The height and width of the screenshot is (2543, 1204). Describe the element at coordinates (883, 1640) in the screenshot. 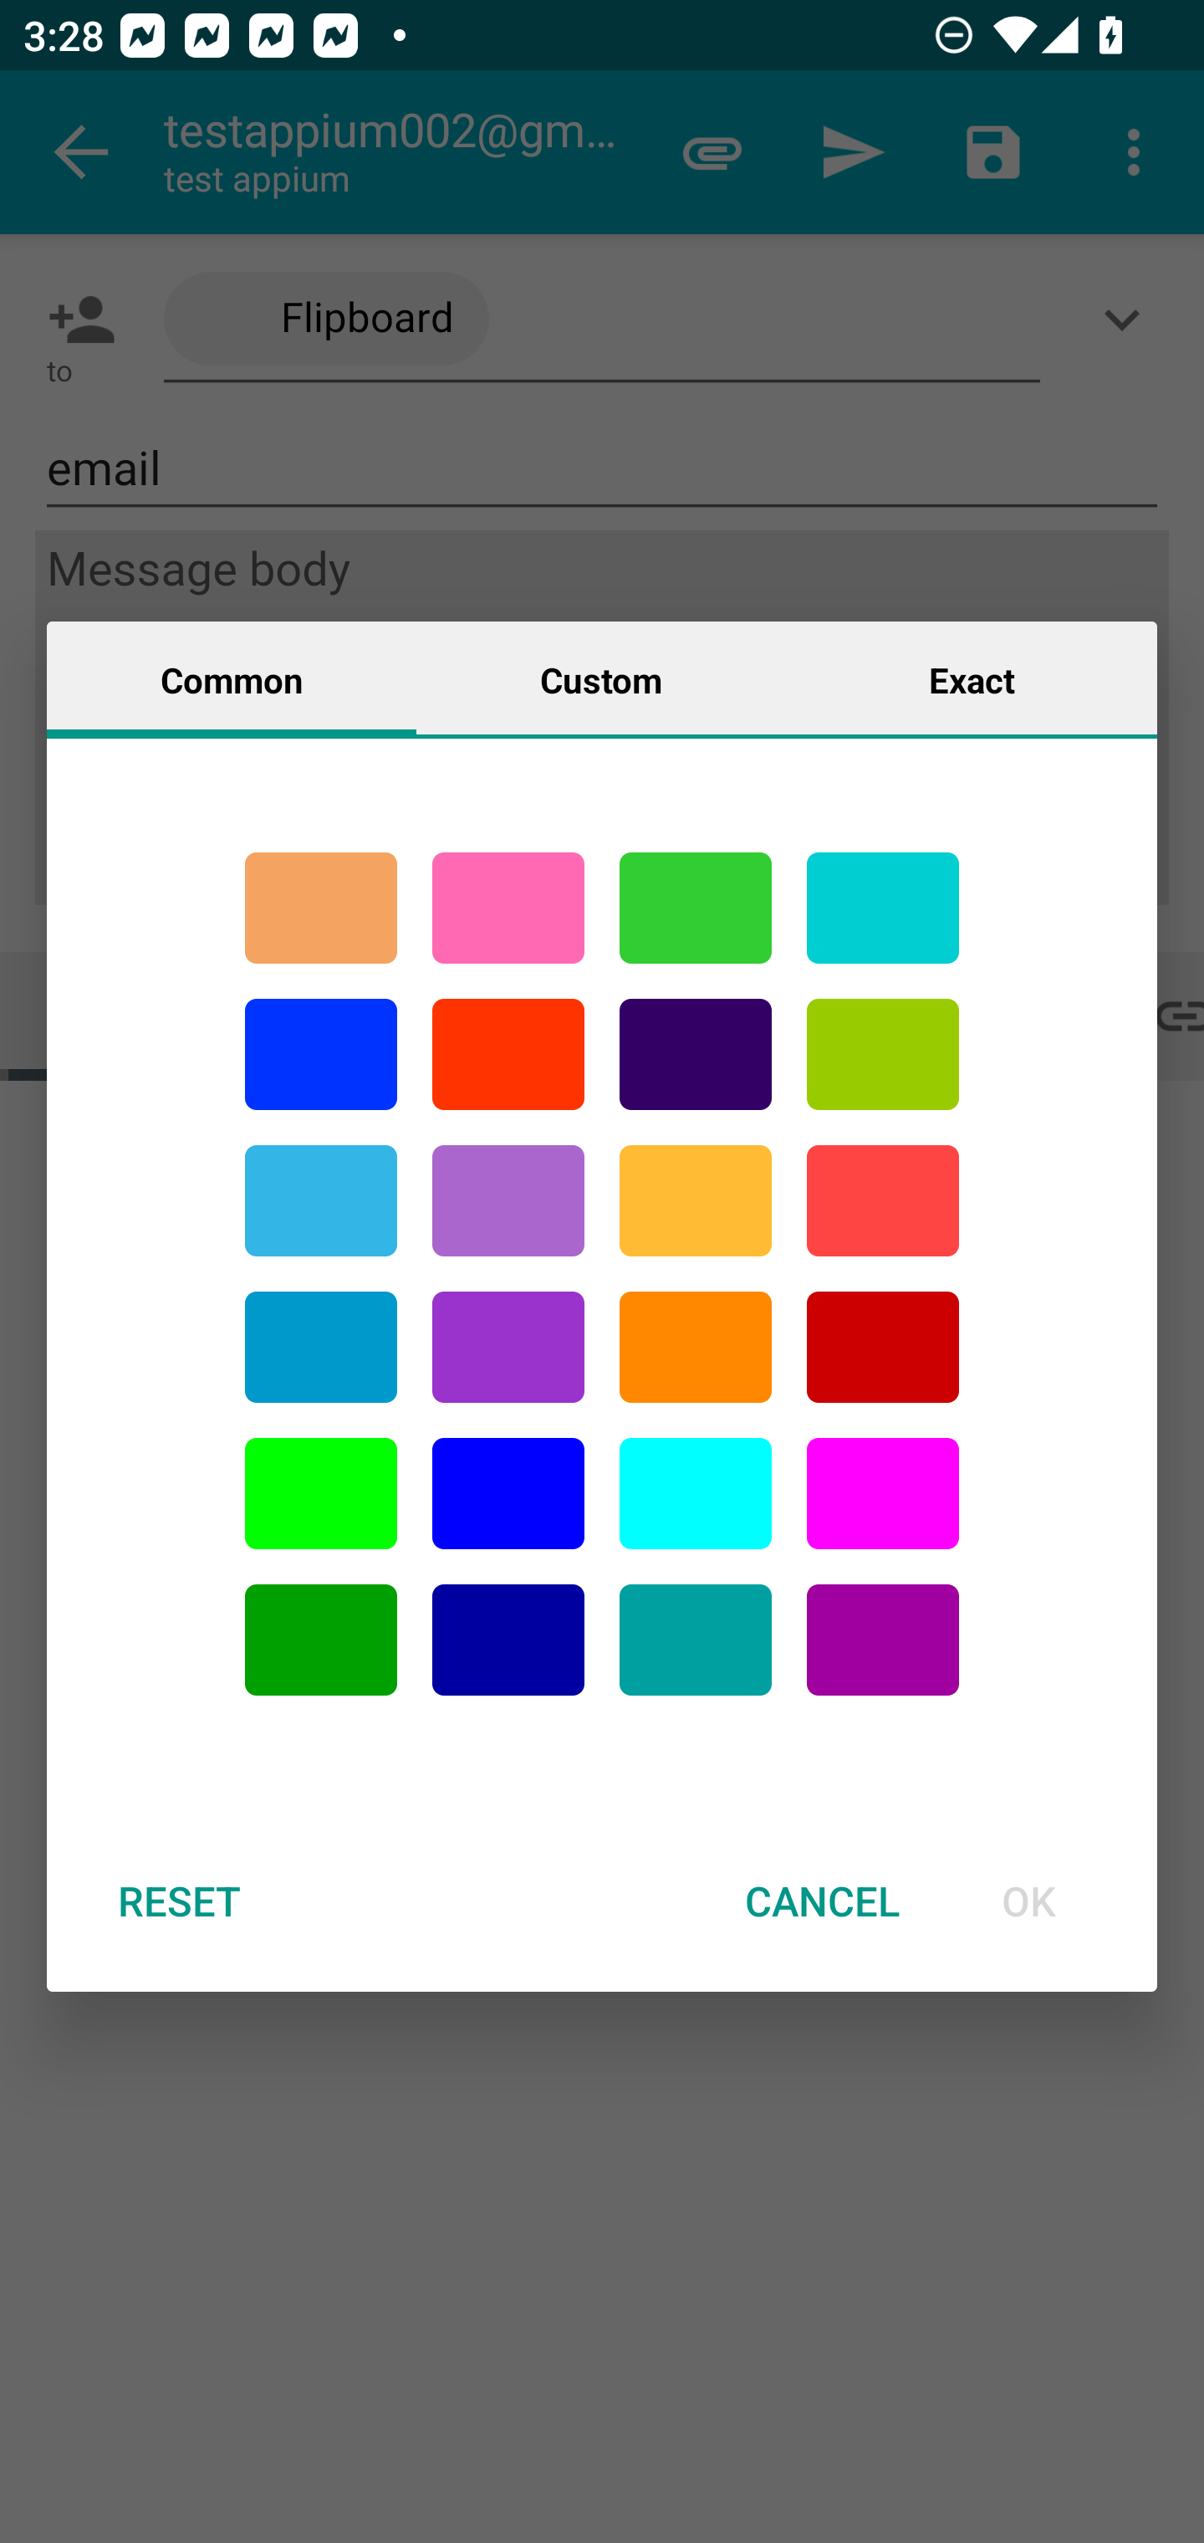

I see `Purple` at that location.